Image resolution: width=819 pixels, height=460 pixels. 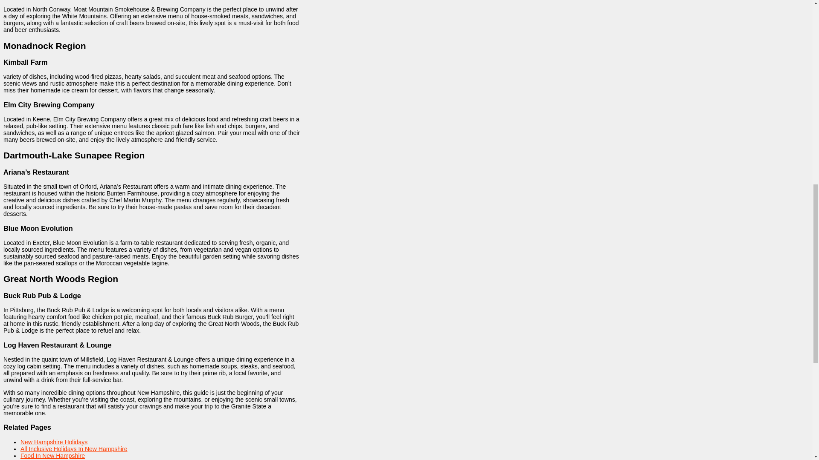 I want to click on Food In New Hampshire, so click(x=53, y=455).